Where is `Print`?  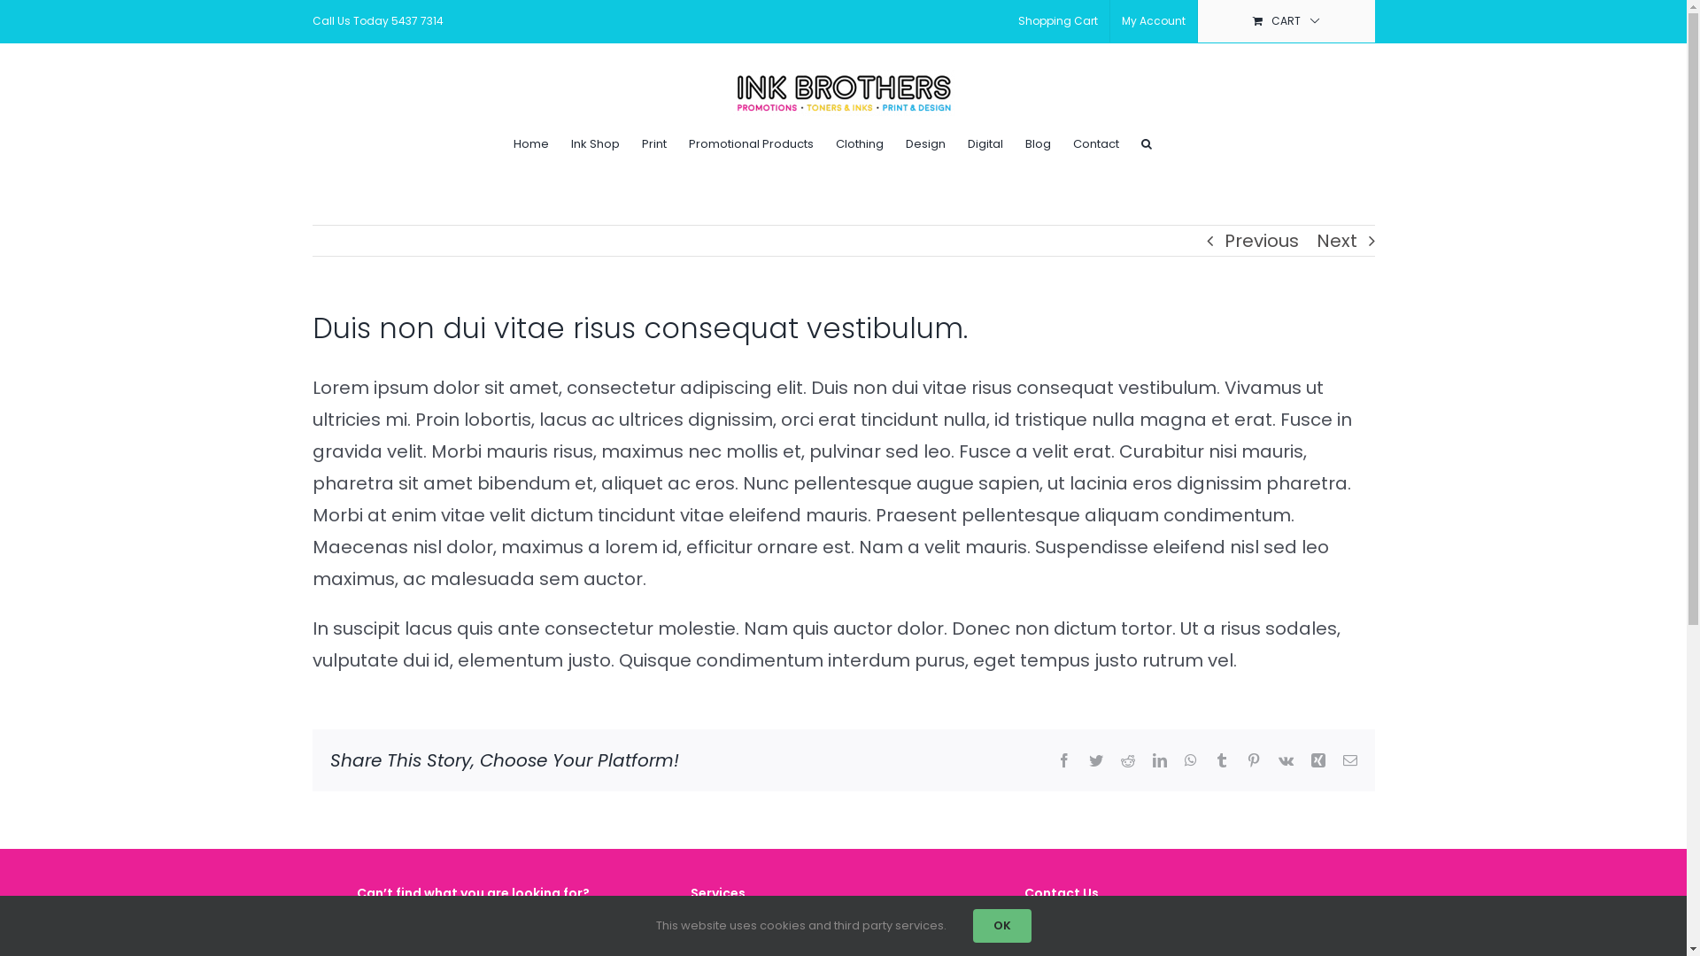
Print is located at coordinates (653, 143).